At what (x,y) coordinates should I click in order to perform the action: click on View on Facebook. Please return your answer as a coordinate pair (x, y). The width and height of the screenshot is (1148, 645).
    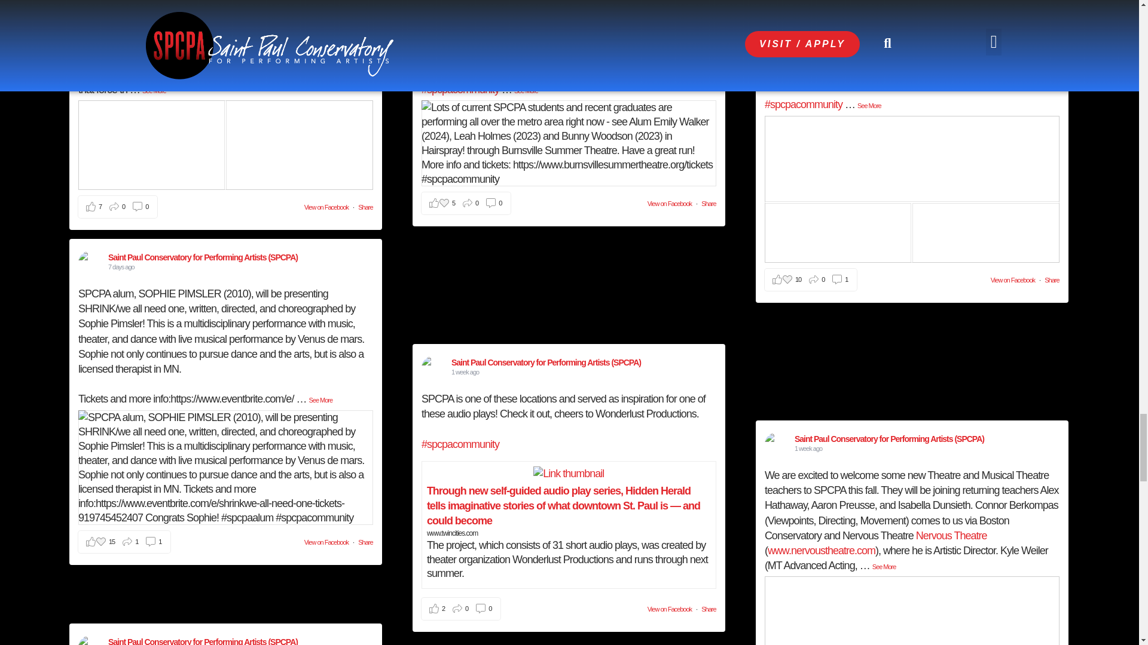
    Looking at the image, I should click on (1013, 280).